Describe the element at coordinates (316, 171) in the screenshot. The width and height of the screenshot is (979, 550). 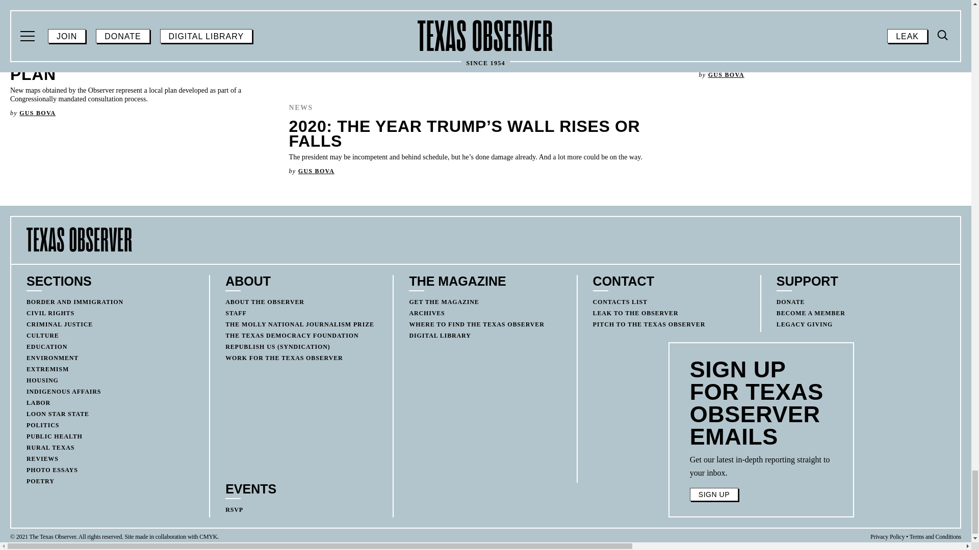
I see `Post by Gus Bova` at that location.